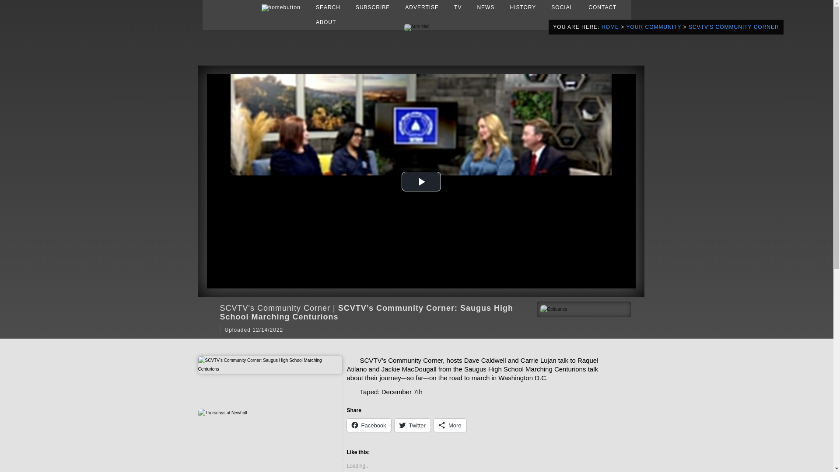 This screenshot has width=840, height=472. I want to click on Click to share on Facebook, so click(368, 425).